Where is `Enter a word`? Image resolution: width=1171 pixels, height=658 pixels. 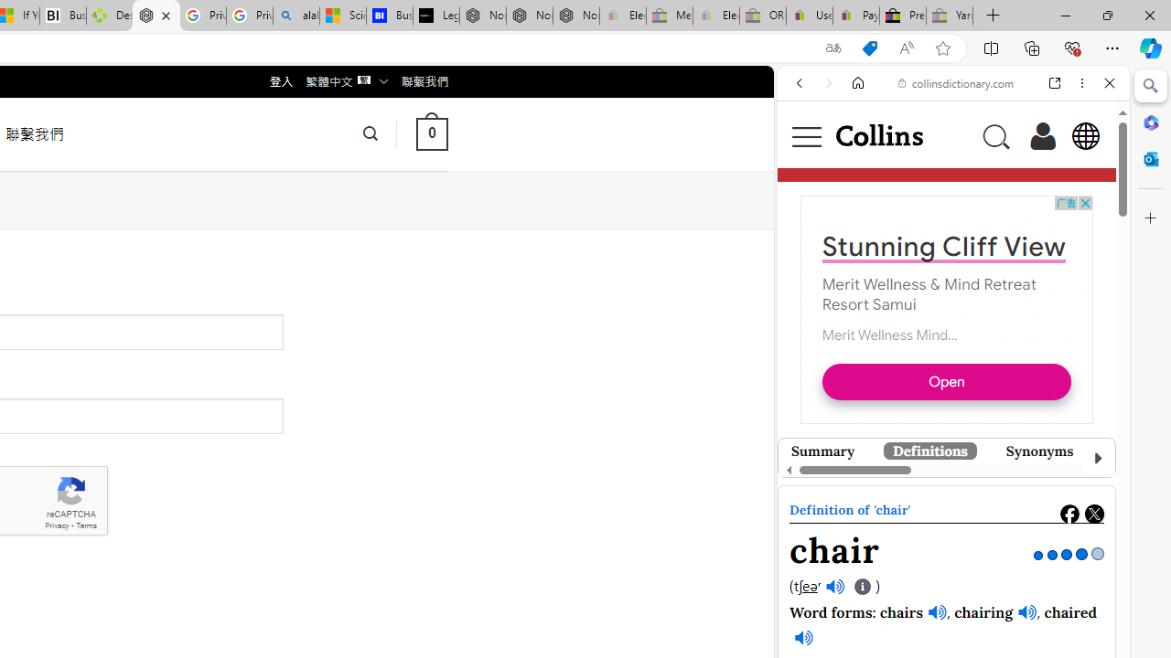
Enter a word is located at coordinates (903, 296).